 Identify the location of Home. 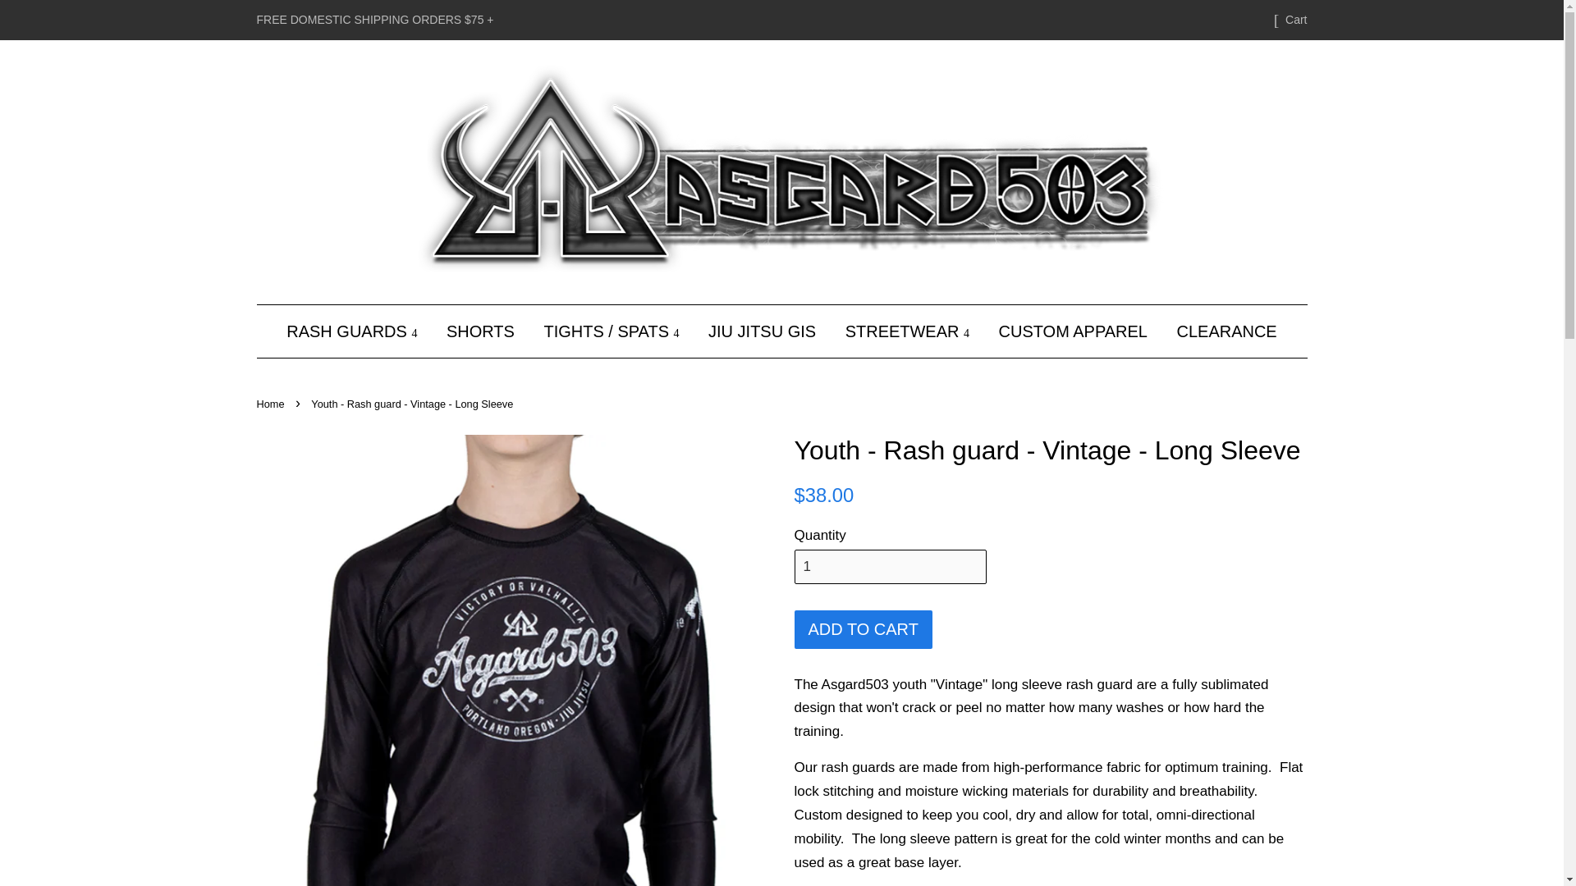
(272, 404).